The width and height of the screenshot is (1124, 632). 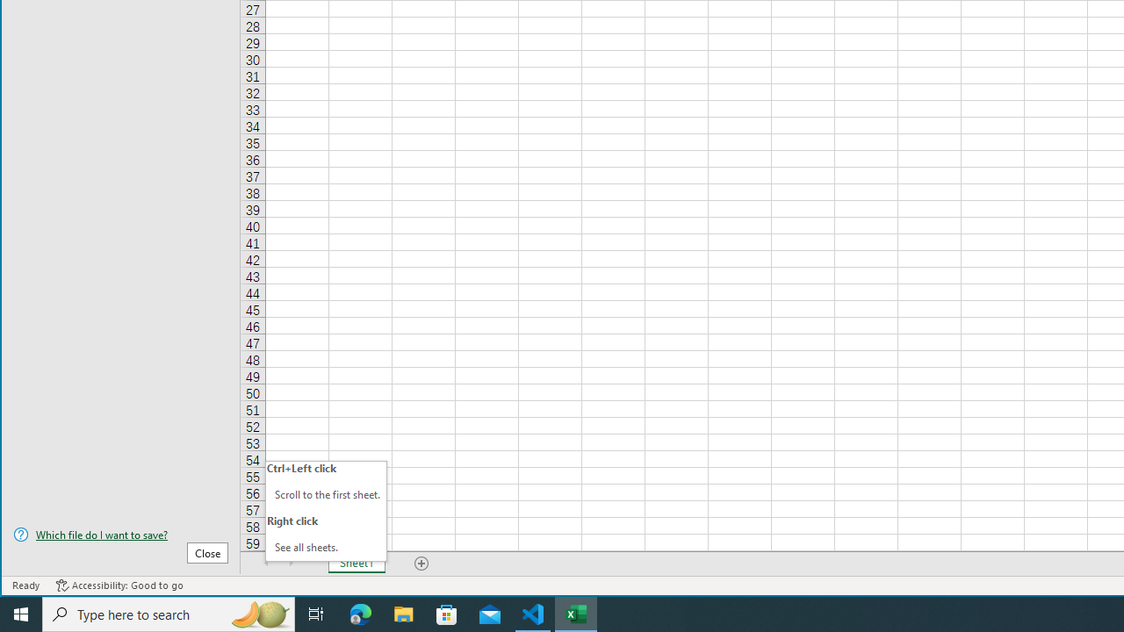 I want to click on Excel - 1 running window, so click(x=576, y=614).